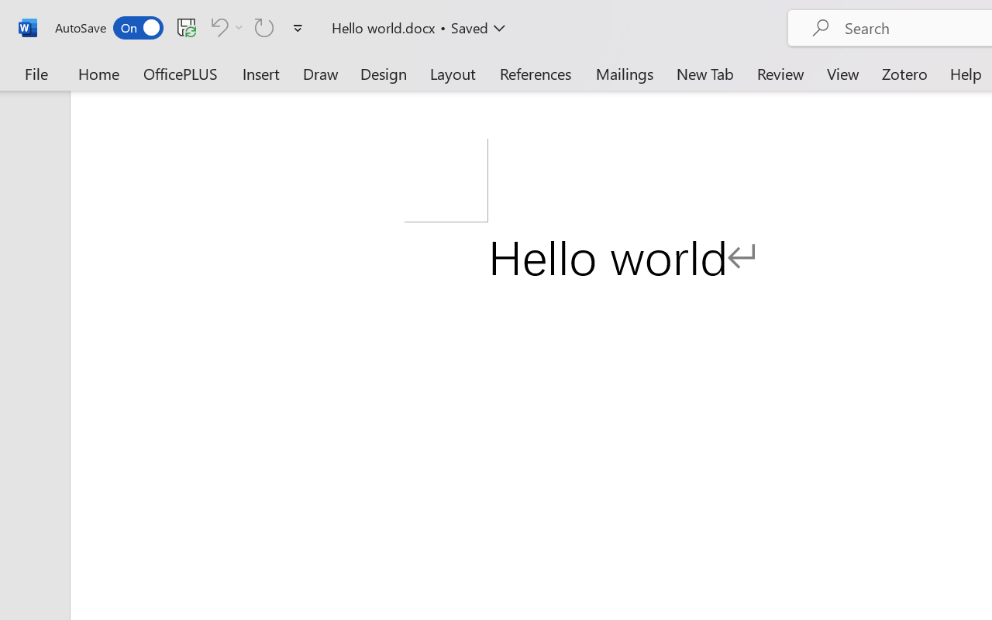 Image resolution: width=992 pixels, height=620 pixels. Describe the element at coordinates (904, 73) in the screenshot. I see `Zotero` at that location.